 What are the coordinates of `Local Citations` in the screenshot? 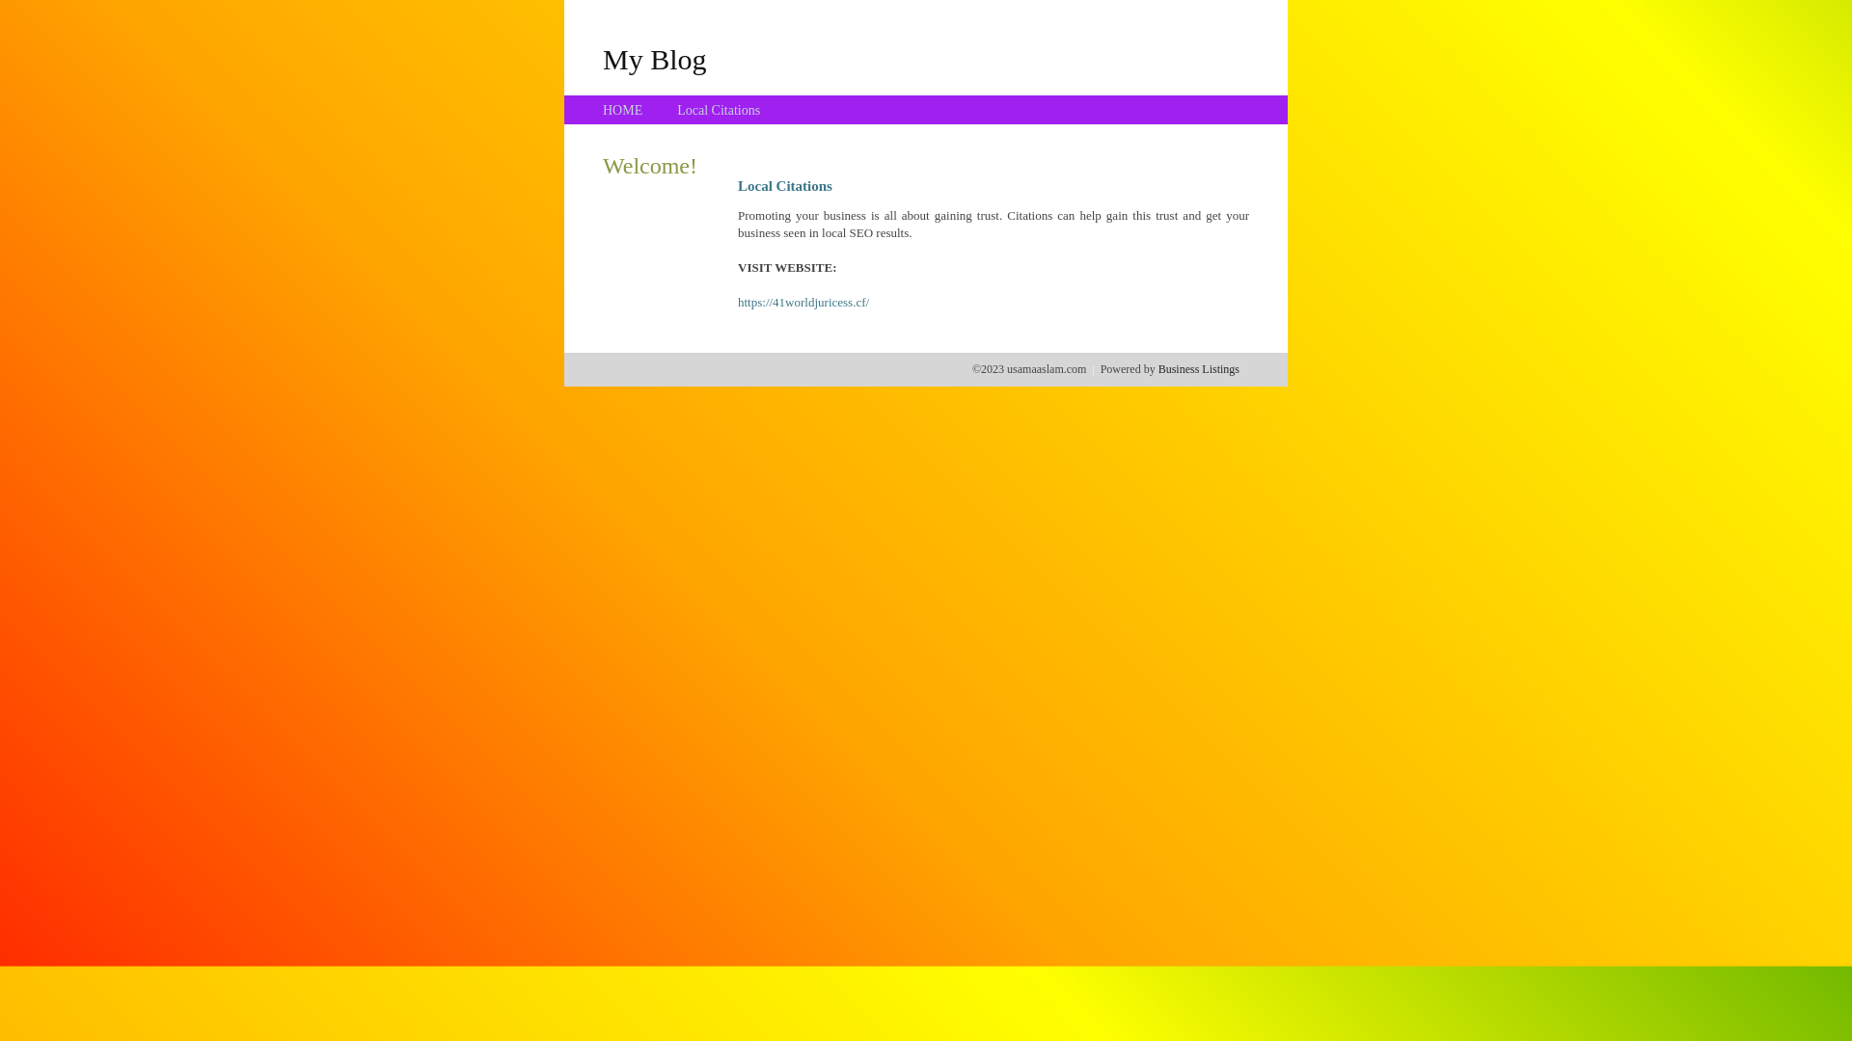 It's located at (719, 110).